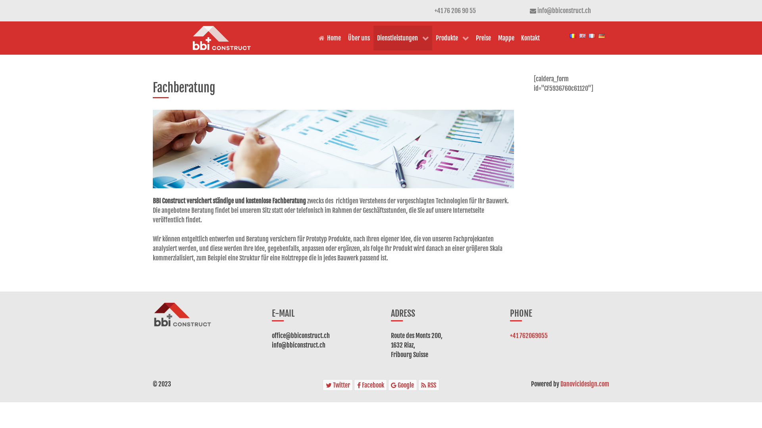 The image size is (762, 428). What do you see at coordinates (429, 385) in the screenshot?
I see `RSS` at bounding box center [429, 385].